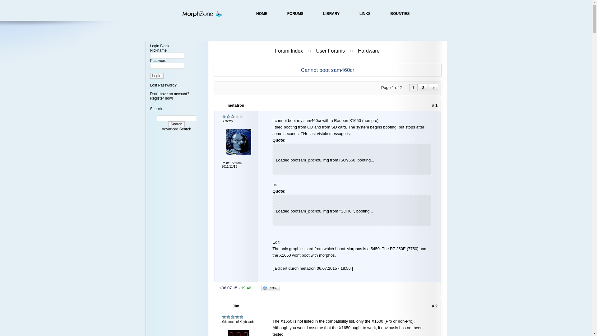 This screenshot has height=336, width=597. What do you see at coordinates (295, 13) in the screenshot?
I see `FORUMS` at bounding box center [295, 13].